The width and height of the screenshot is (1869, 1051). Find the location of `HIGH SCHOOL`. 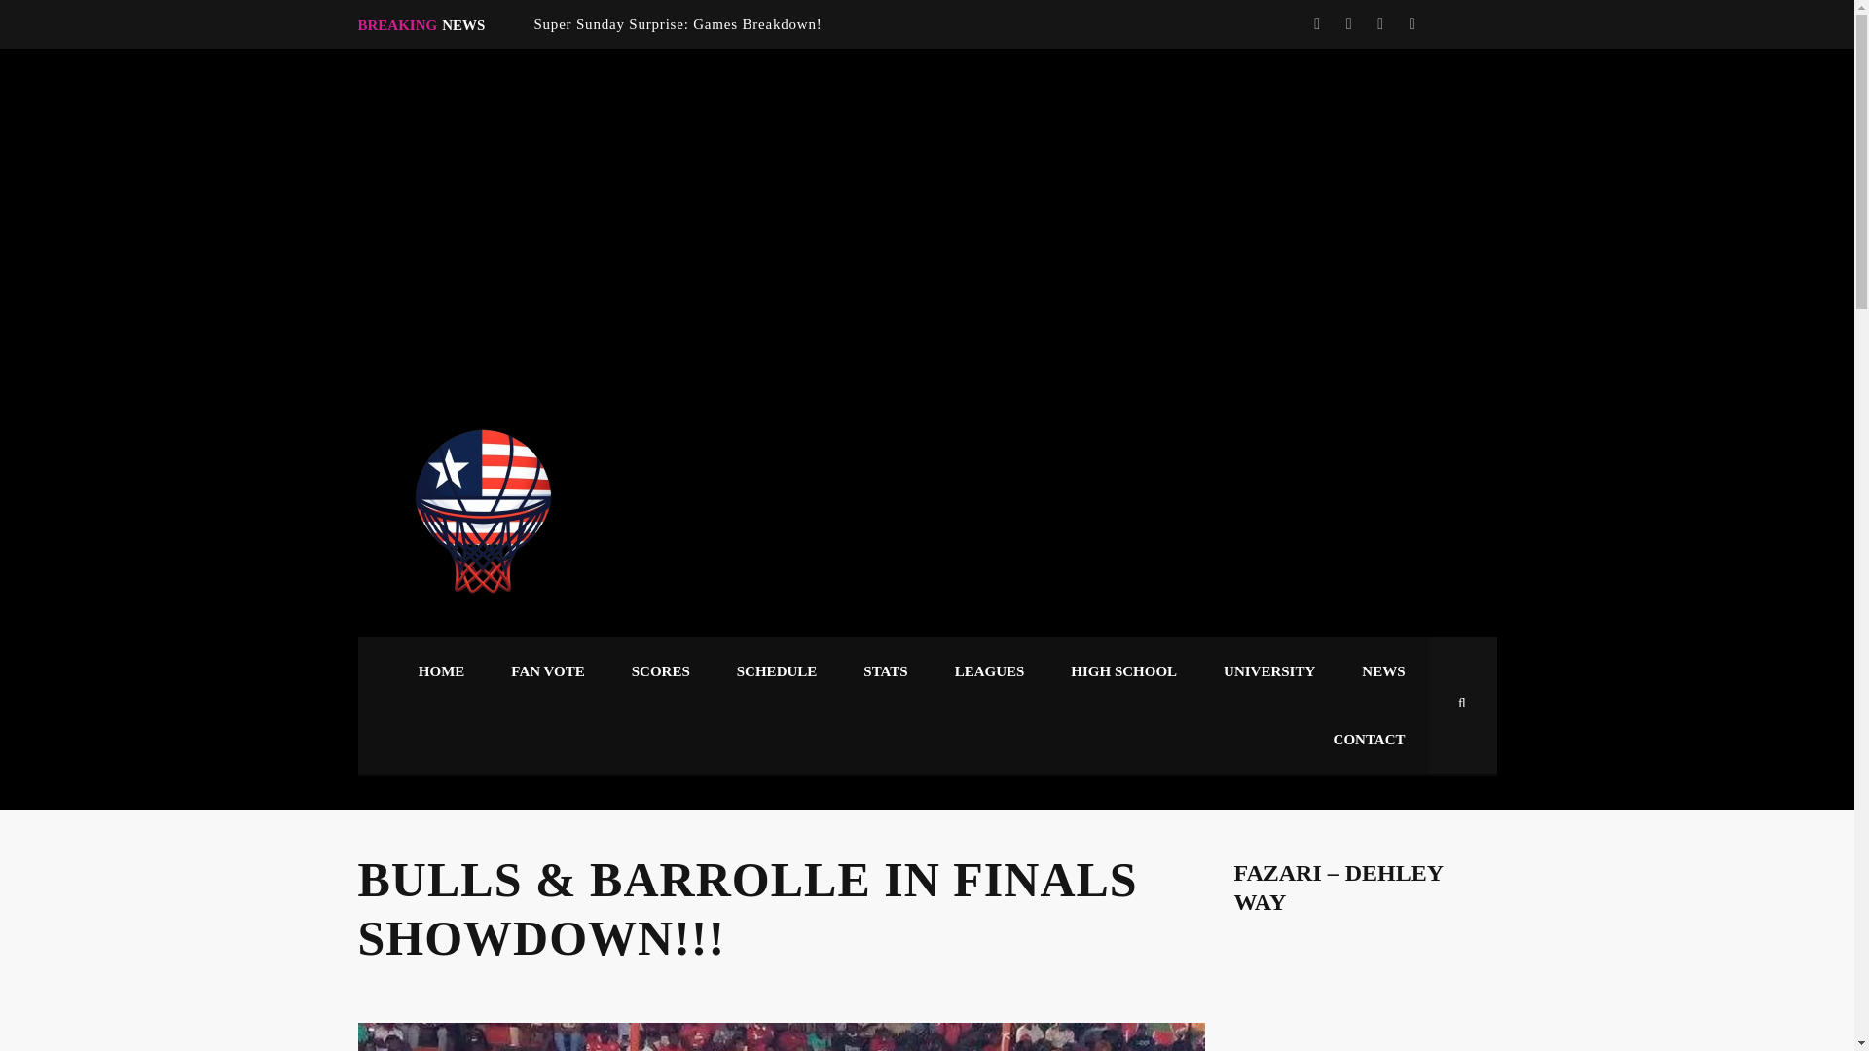

HIGH SCHOOL is located at coordinates (1123, 670).